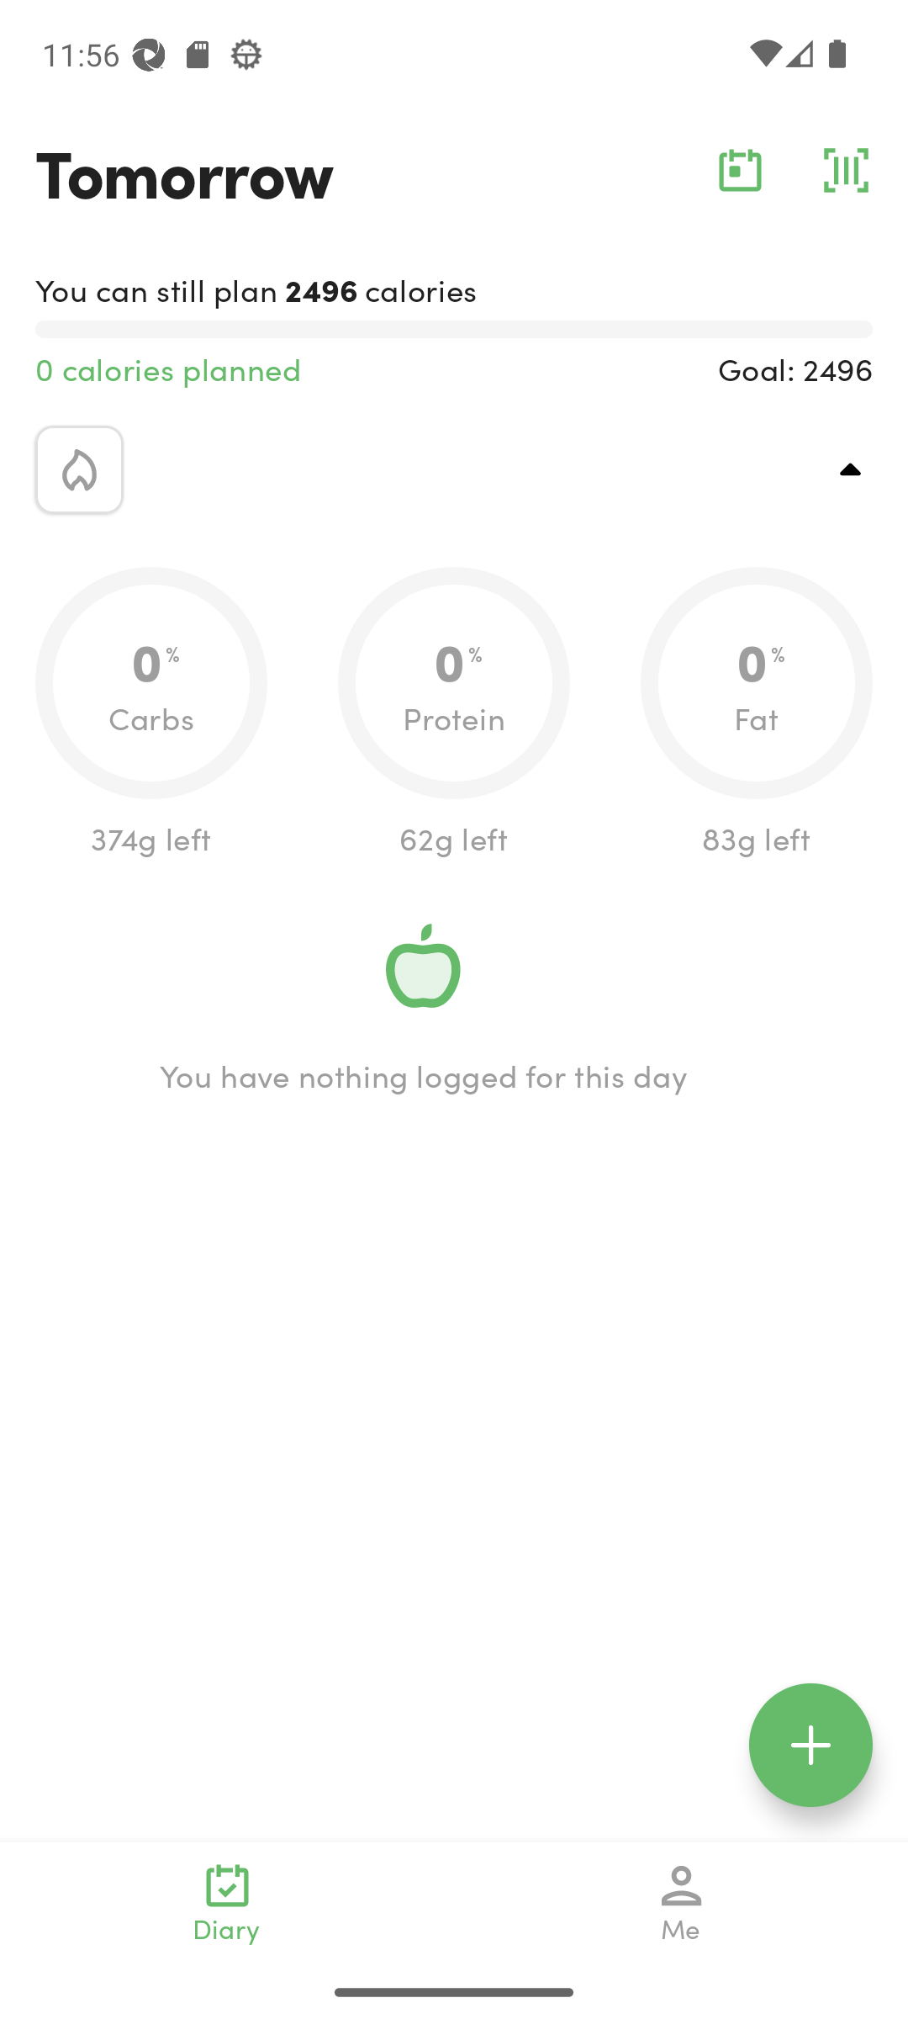 The image size is (908, 2019). What do you see at coordinates (810, 1745) in the screenshot?
I see `floating_action_icon` at bounding box center [810, 1745].